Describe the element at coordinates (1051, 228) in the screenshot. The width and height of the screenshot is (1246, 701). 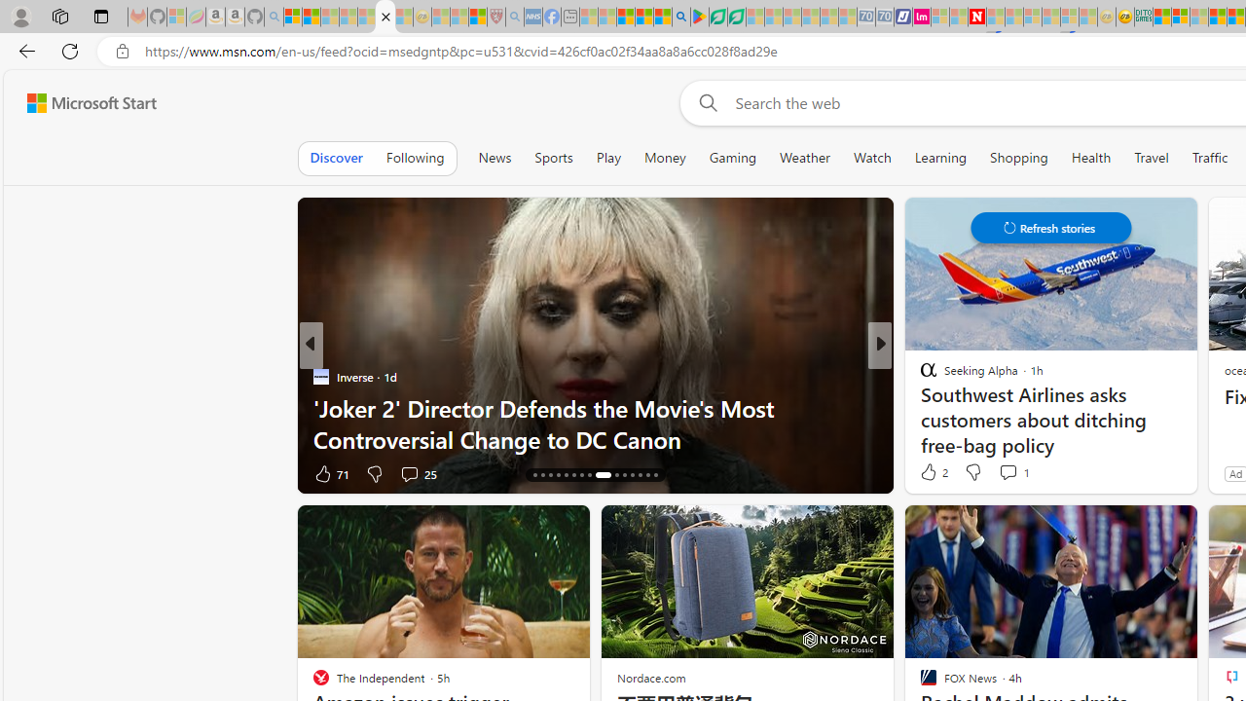
I see `Class: control` at that location.